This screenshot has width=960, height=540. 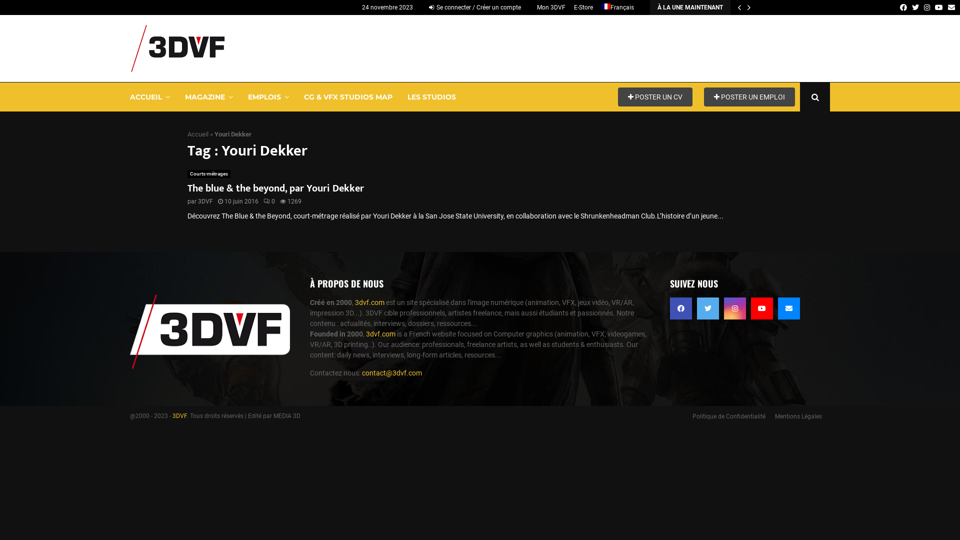 I want to click on CG & VFX STUDIOS MAP, so click(x=348, y=97).